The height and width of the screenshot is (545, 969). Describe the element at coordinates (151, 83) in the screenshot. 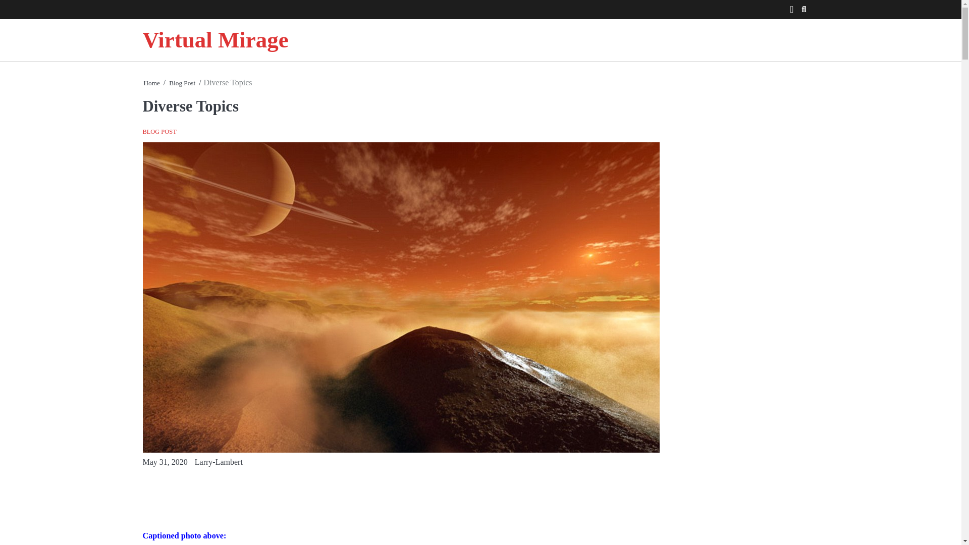

I see `Home` at that location.